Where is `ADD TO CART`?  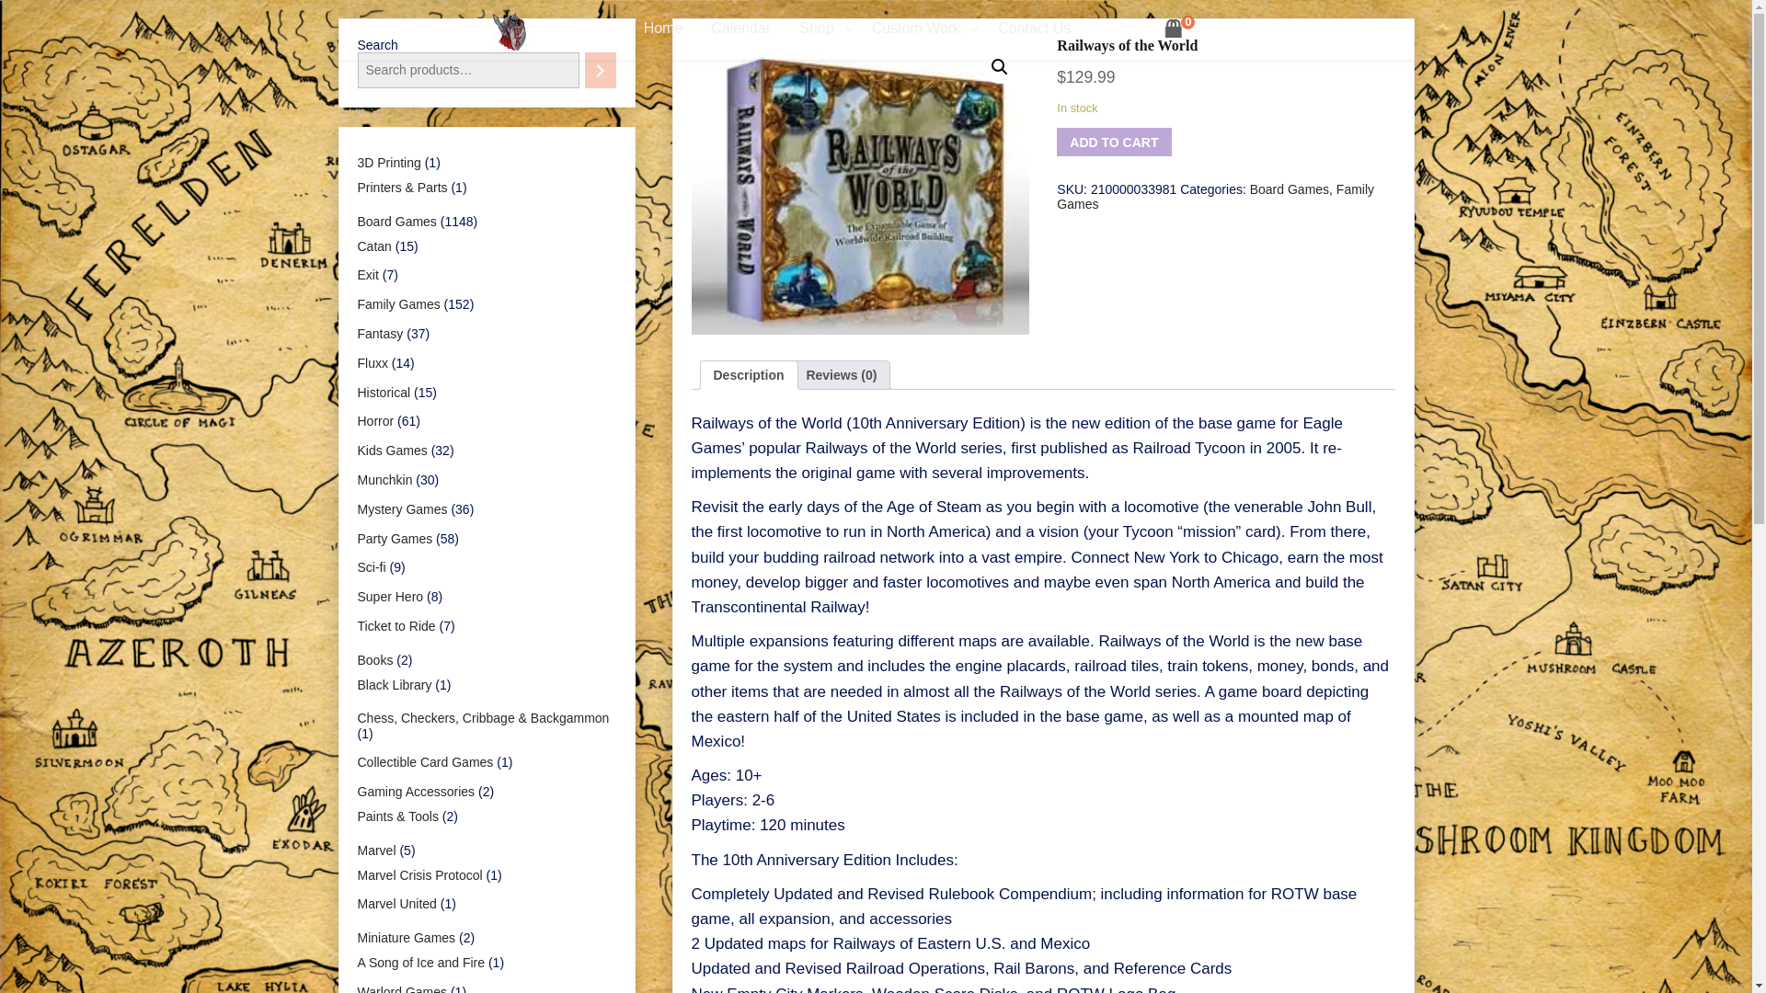 ADD TO CART is located at coordinates (1113, 142).